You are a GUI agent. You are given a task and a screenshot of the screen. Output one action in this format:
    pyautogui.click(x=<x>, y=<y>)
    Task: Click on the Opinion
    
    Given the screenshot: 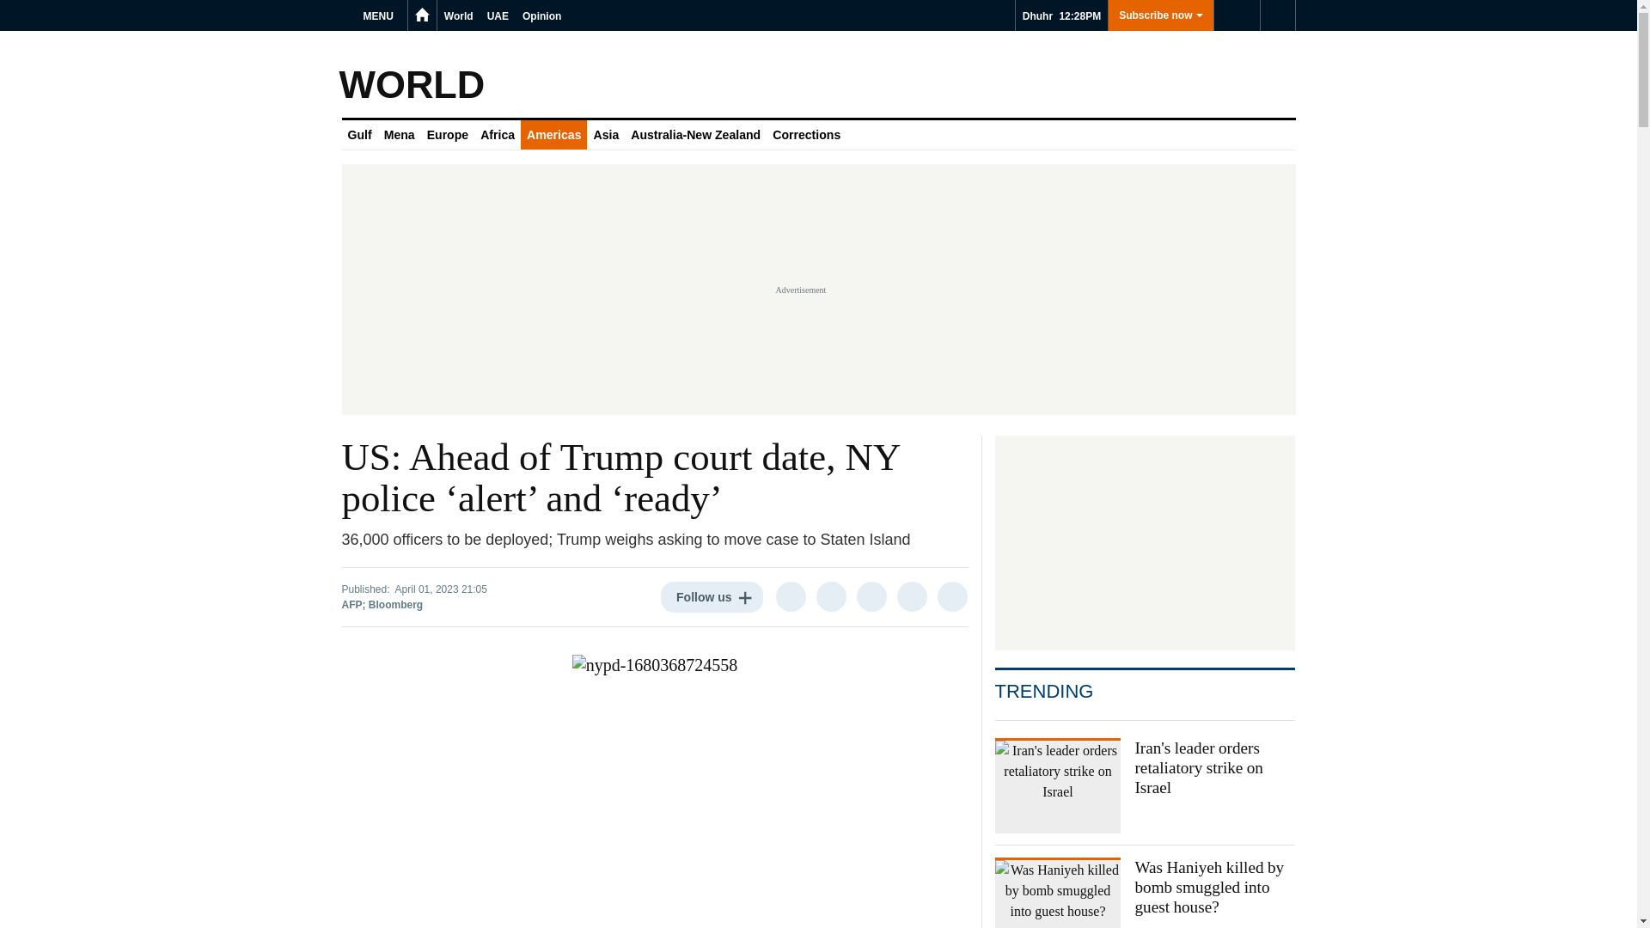 What is the action you would take?
    pyautogui.click(x=541, y=15)
    